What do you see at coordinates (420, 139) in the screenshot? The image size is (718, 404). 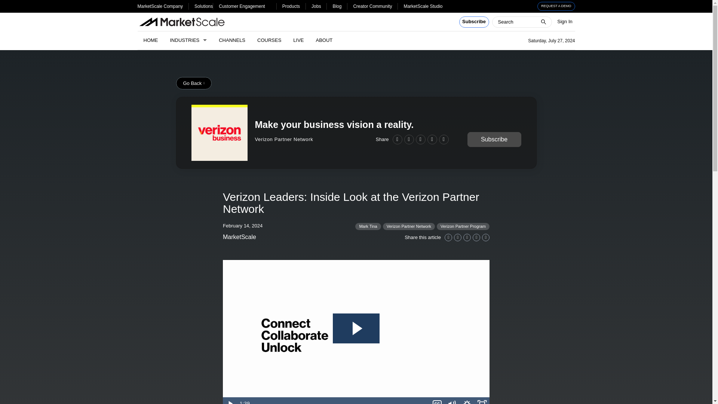 I see `Share on Facebook` at bounding box center [420, 139].